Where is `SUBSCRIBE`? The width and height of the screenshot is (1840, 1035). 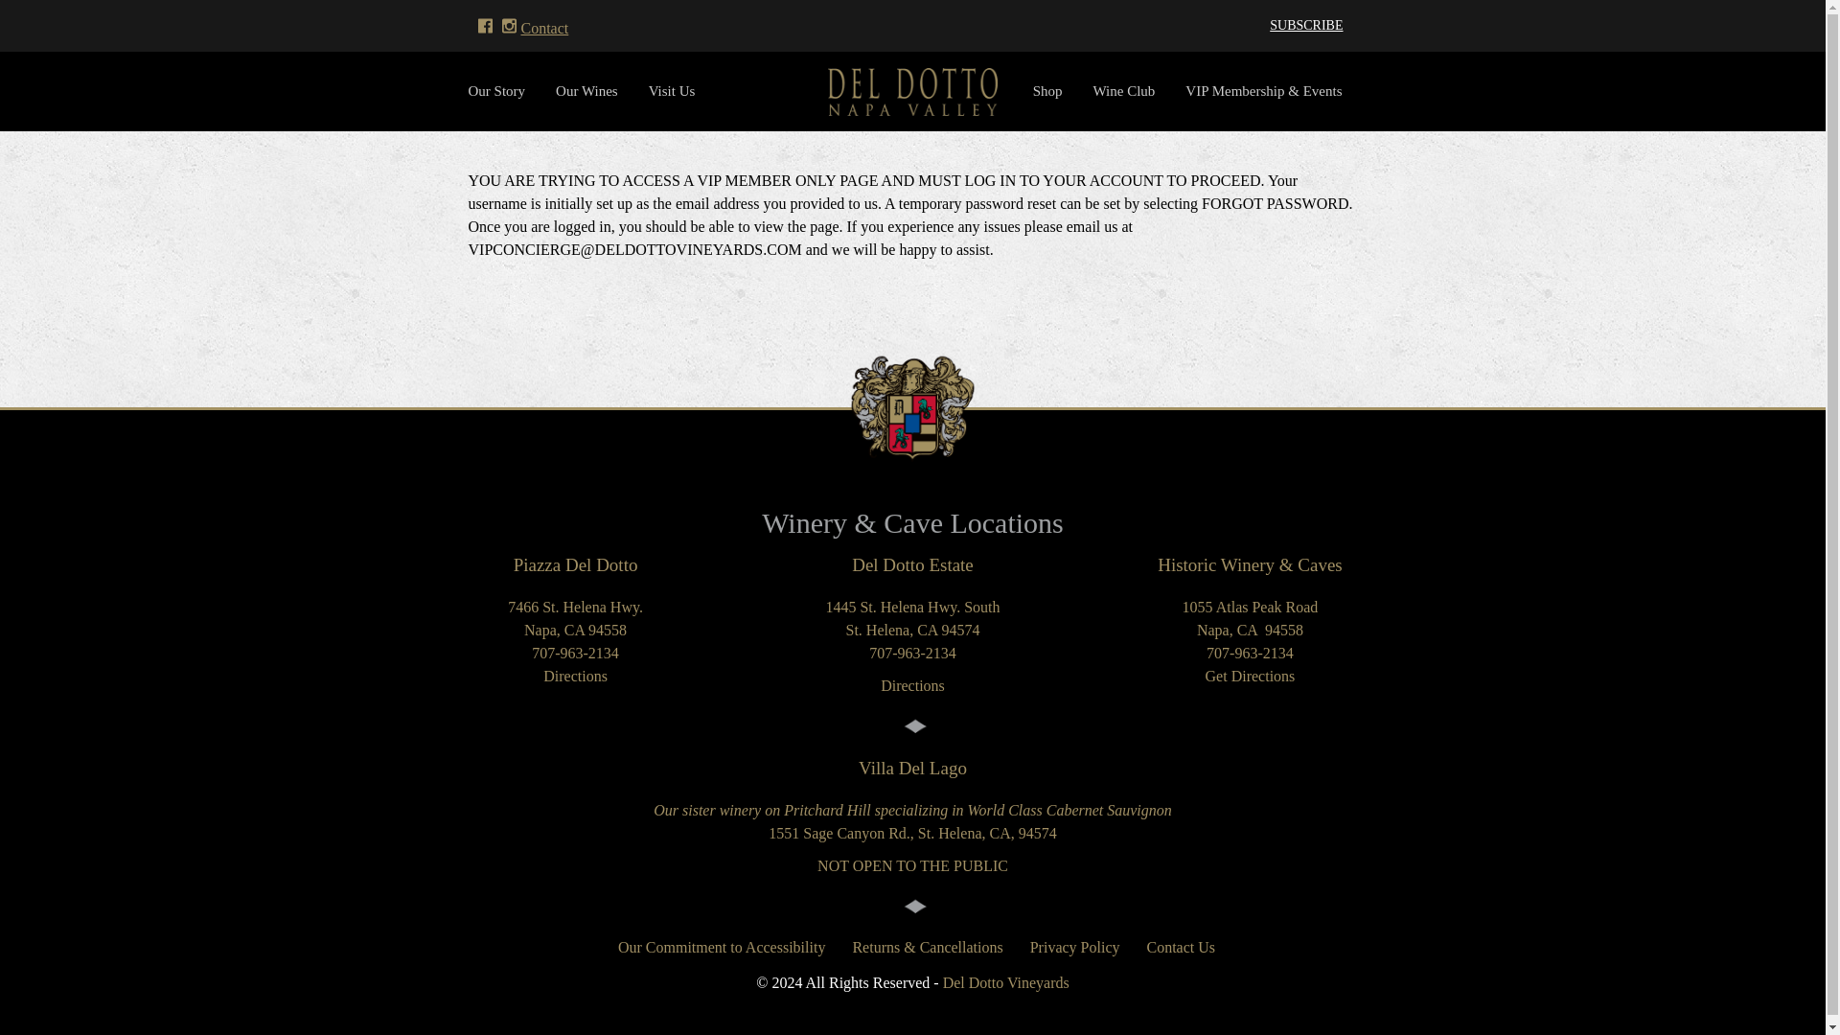
SUBSCRIBE is located at coordinates (1305, 25).